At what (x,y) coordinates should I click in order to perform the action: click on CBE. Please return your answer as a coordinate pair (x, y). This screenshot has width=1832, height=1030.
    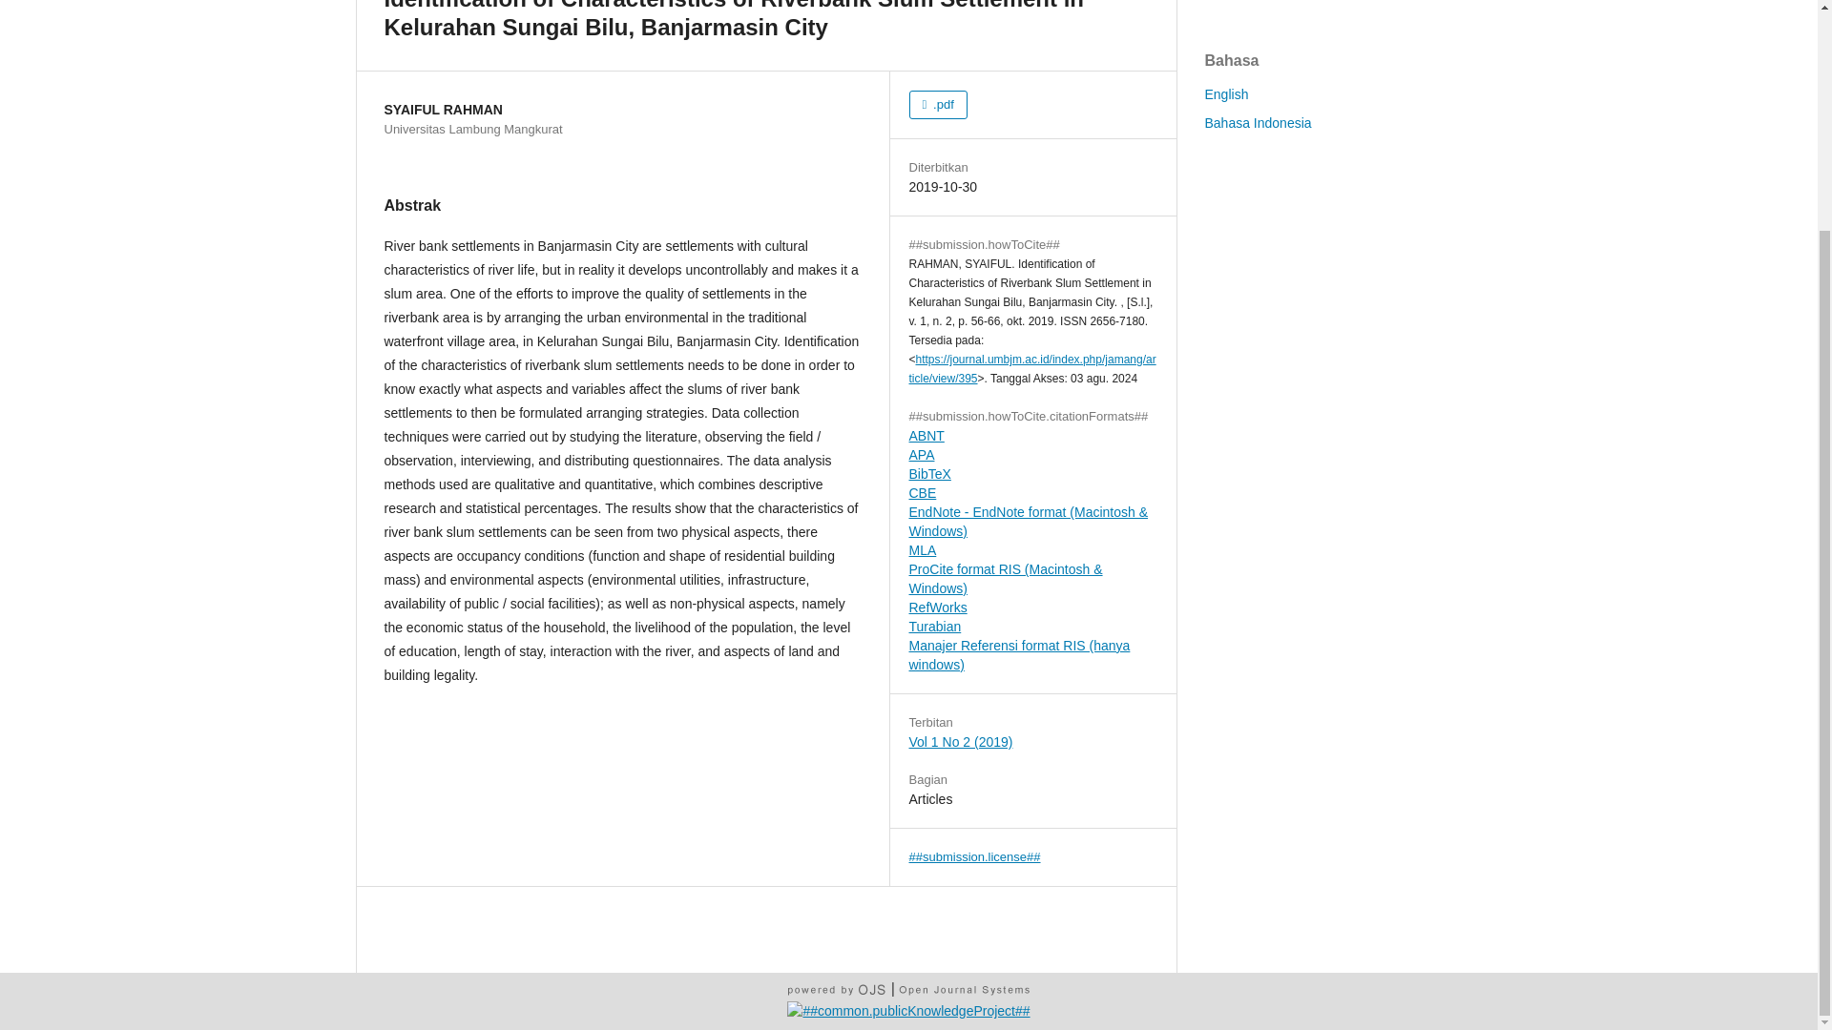
    Looking at the image, I should click on (922, 492).